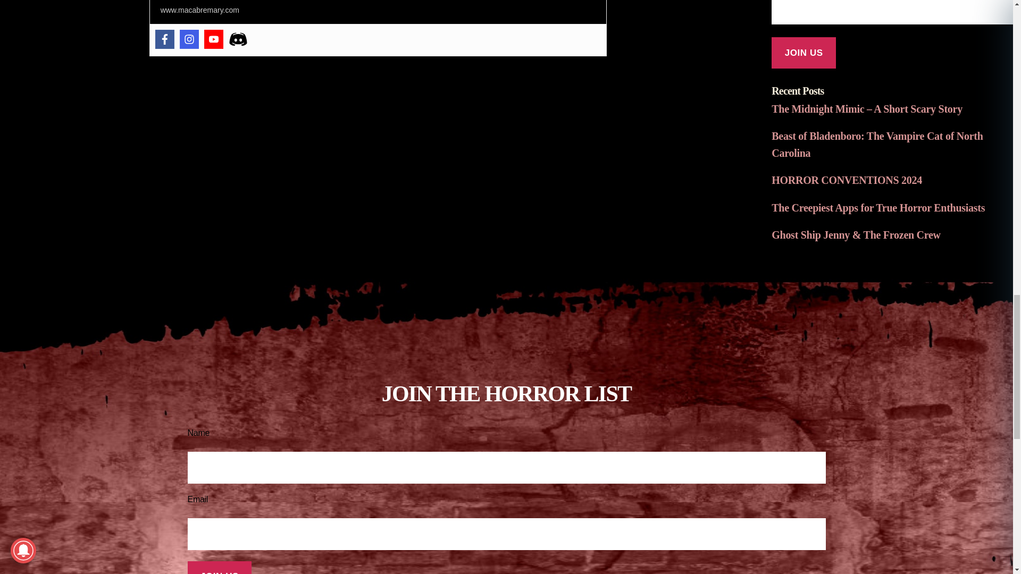 Image resolution: width=1021 pixels, height=574 pixels. What do you see at coordinates (189, 39) in the screenshot?
I see `Instagram` at bounding box center [189, 39].